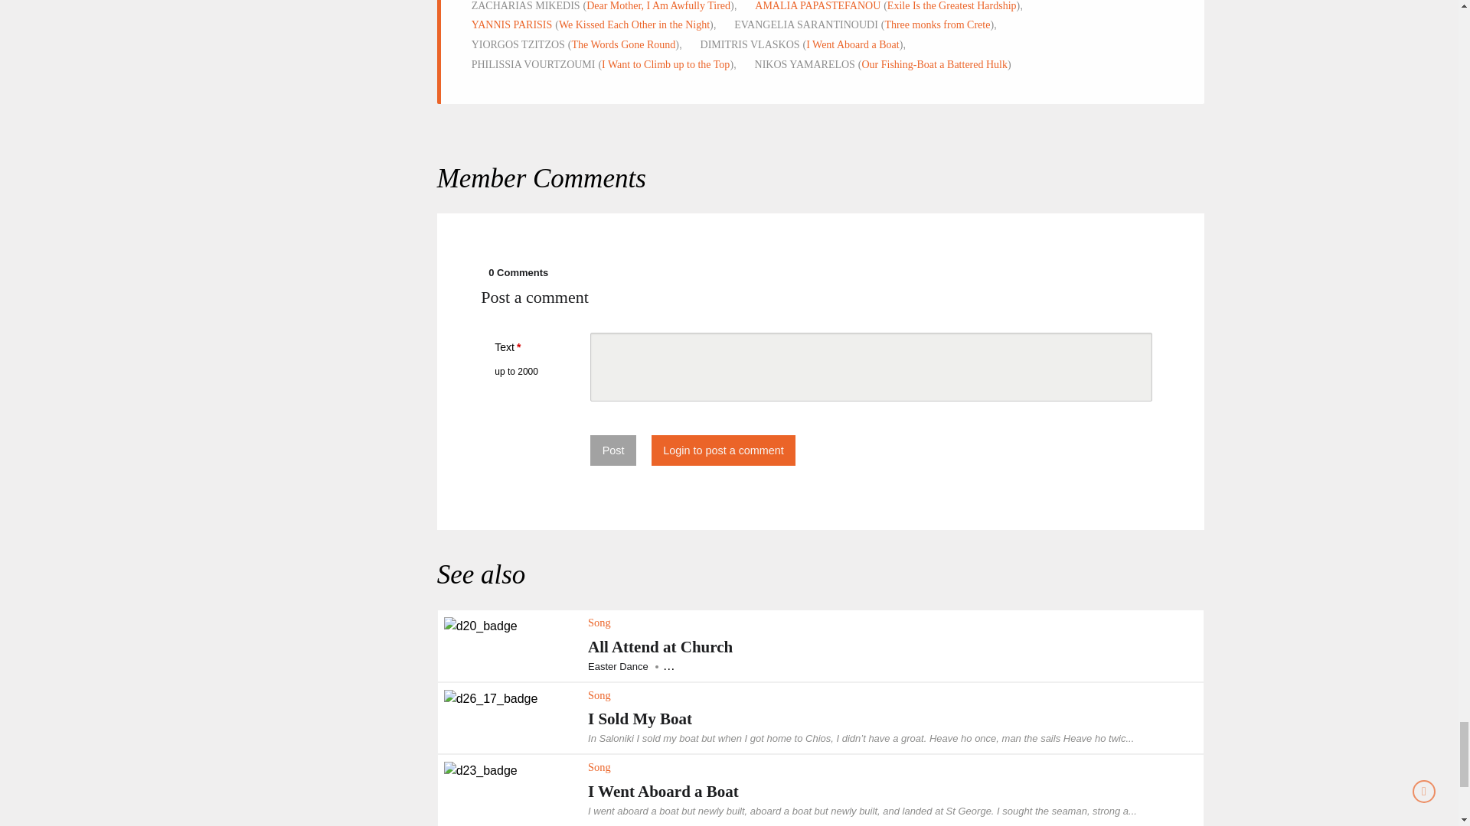  Describe the element at coordinates (613, 450) in the screenshot. I see `Post` at that location.